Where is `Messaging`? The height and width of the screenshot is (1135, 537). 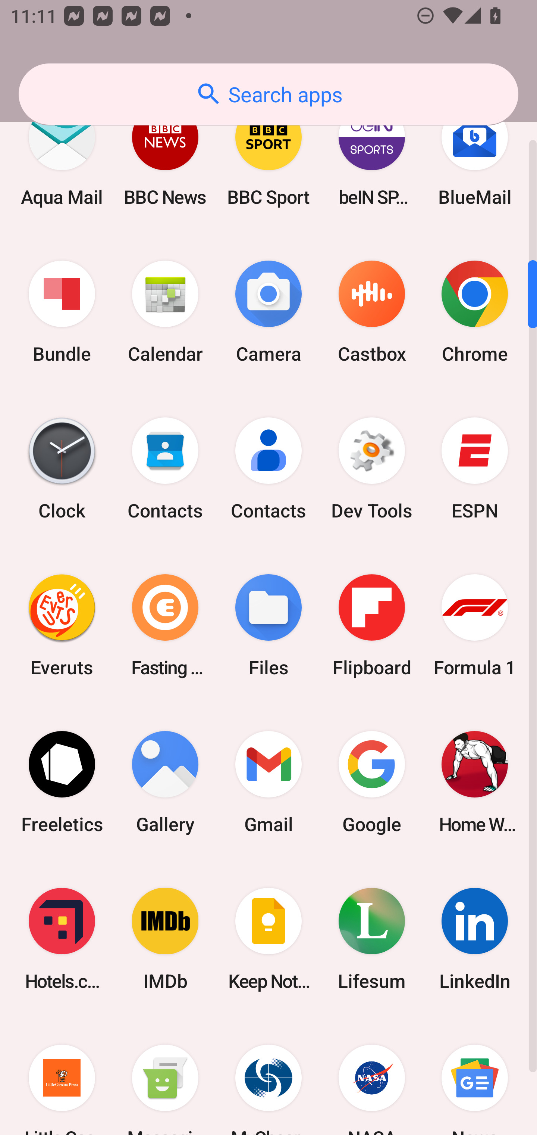 Messaging is located at coordinates (165, 1076).